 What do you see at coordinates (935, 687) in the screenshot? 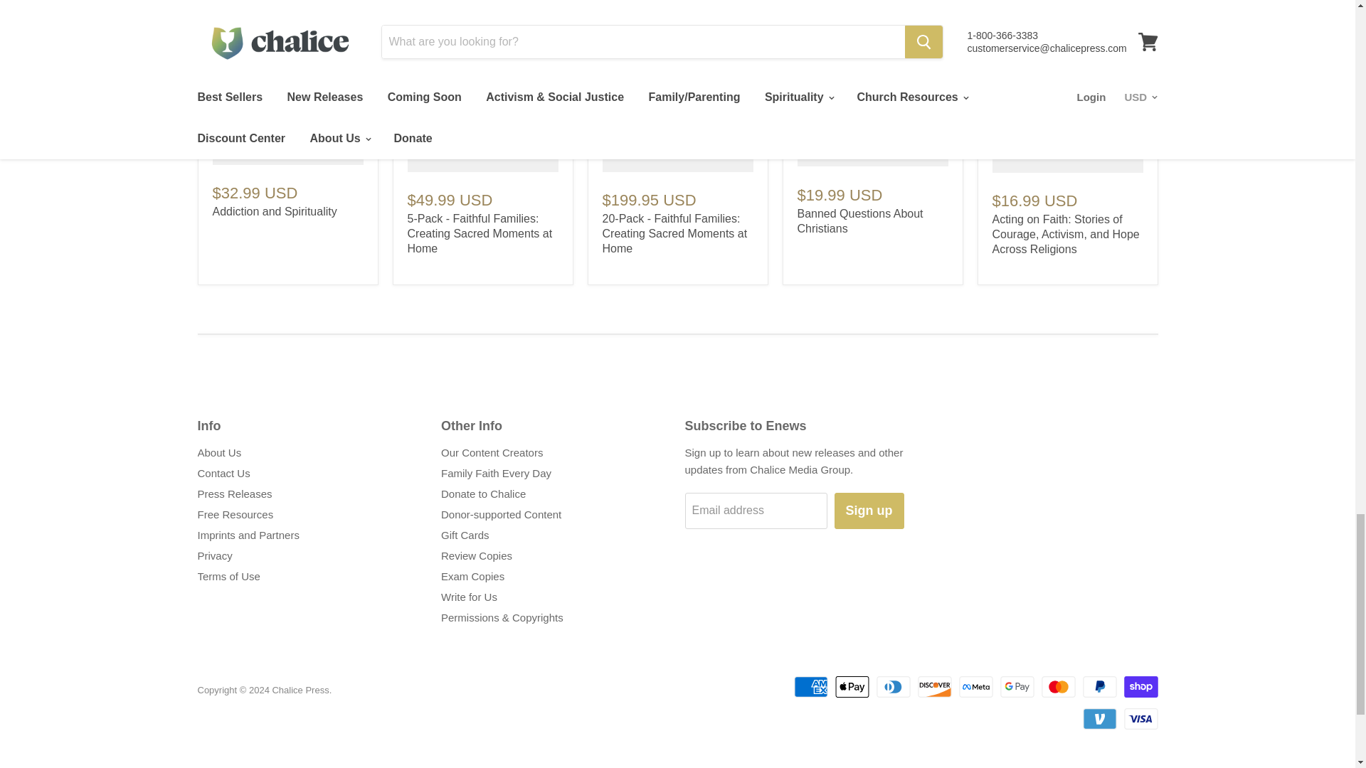
I see `Discover` at bounding box center [935, 687].